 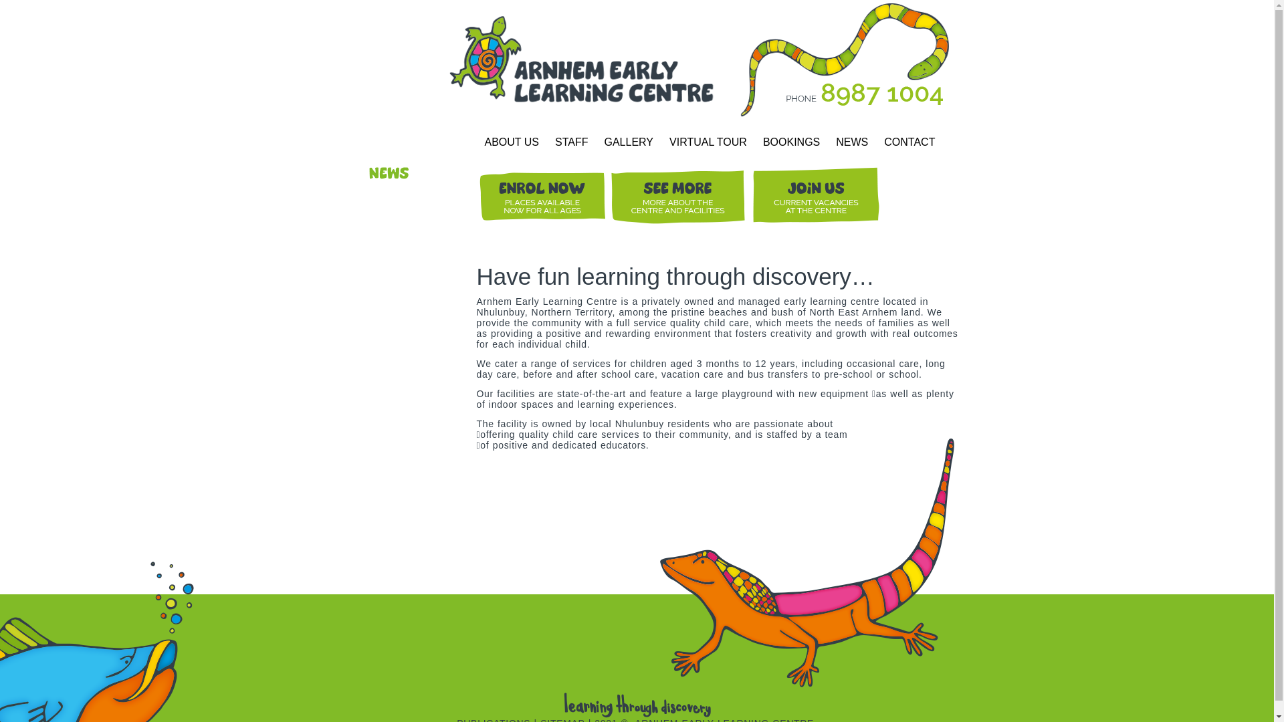 I want to click on CONTACT, so click(x=909, y=142).